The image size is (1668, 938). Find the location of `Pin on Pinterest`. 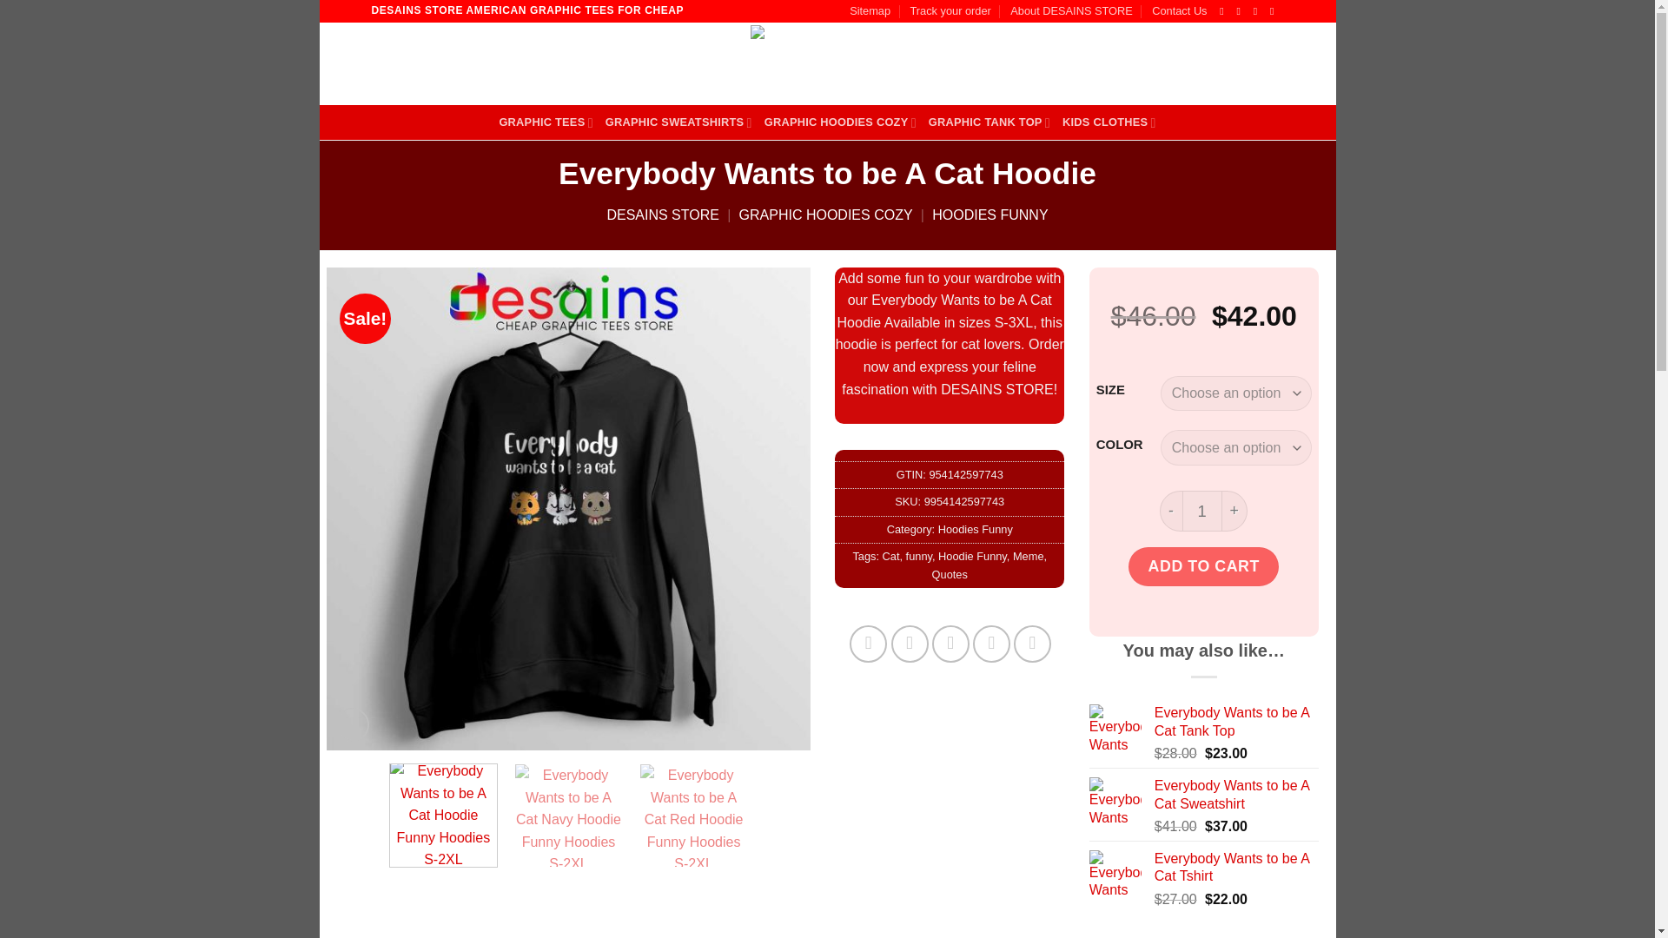

Pin on Pinterest is located at coordinates (991, 644).